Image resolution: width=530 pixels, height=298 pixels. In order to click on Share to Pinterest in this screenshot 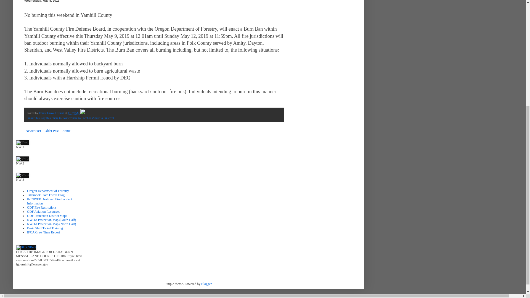, I will do `click(103, 118)`.